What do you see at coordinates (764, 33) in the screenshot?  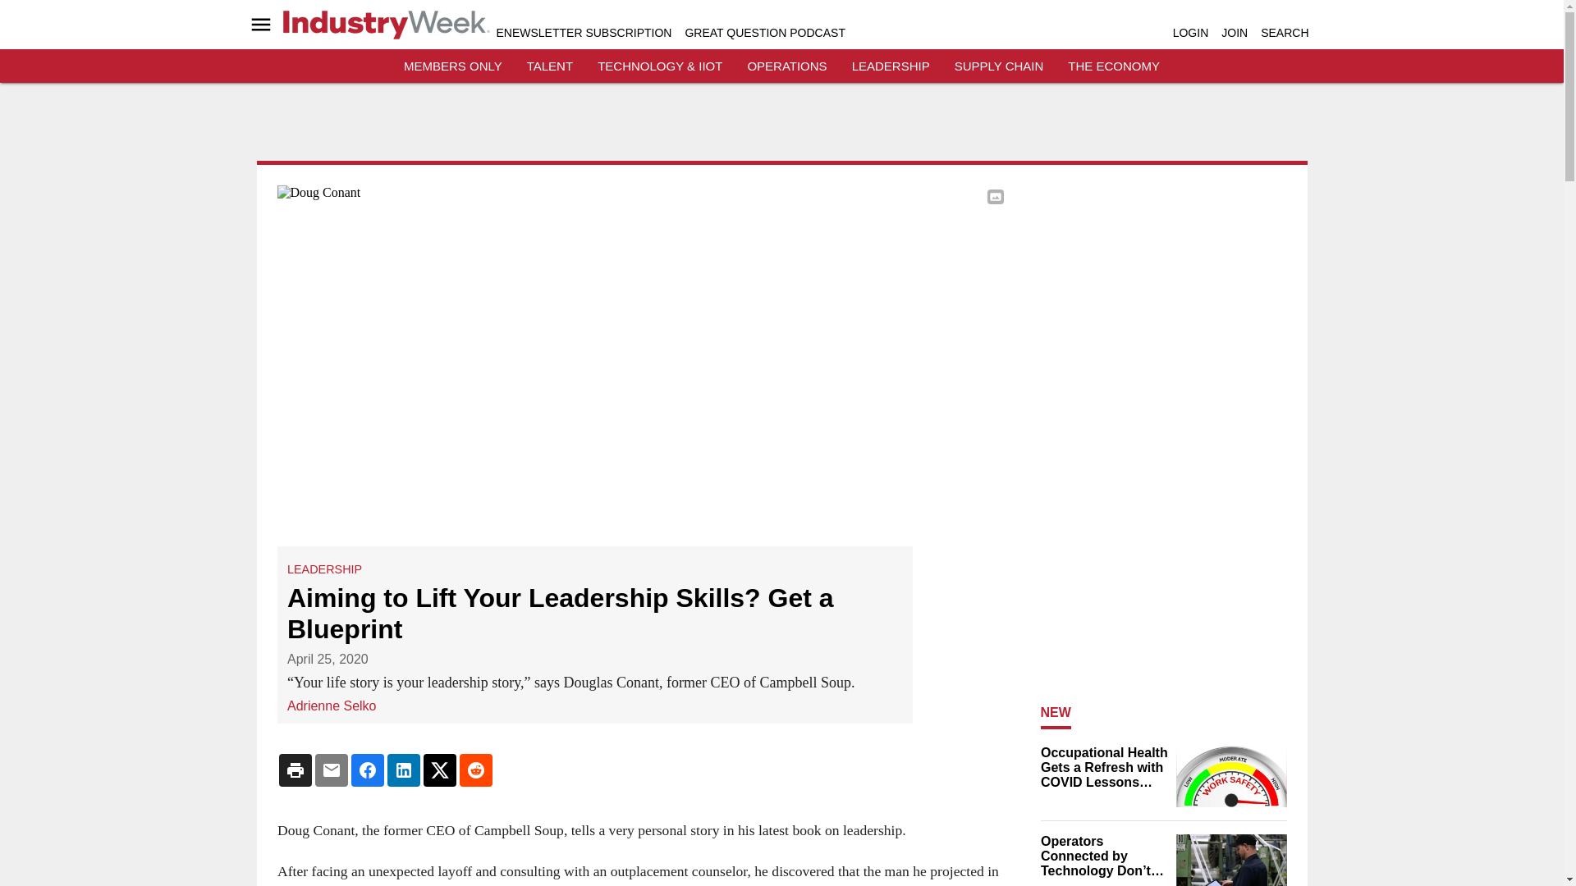 I see `GREAT QUESTION PODCAST` at bounding box center [764, 33].